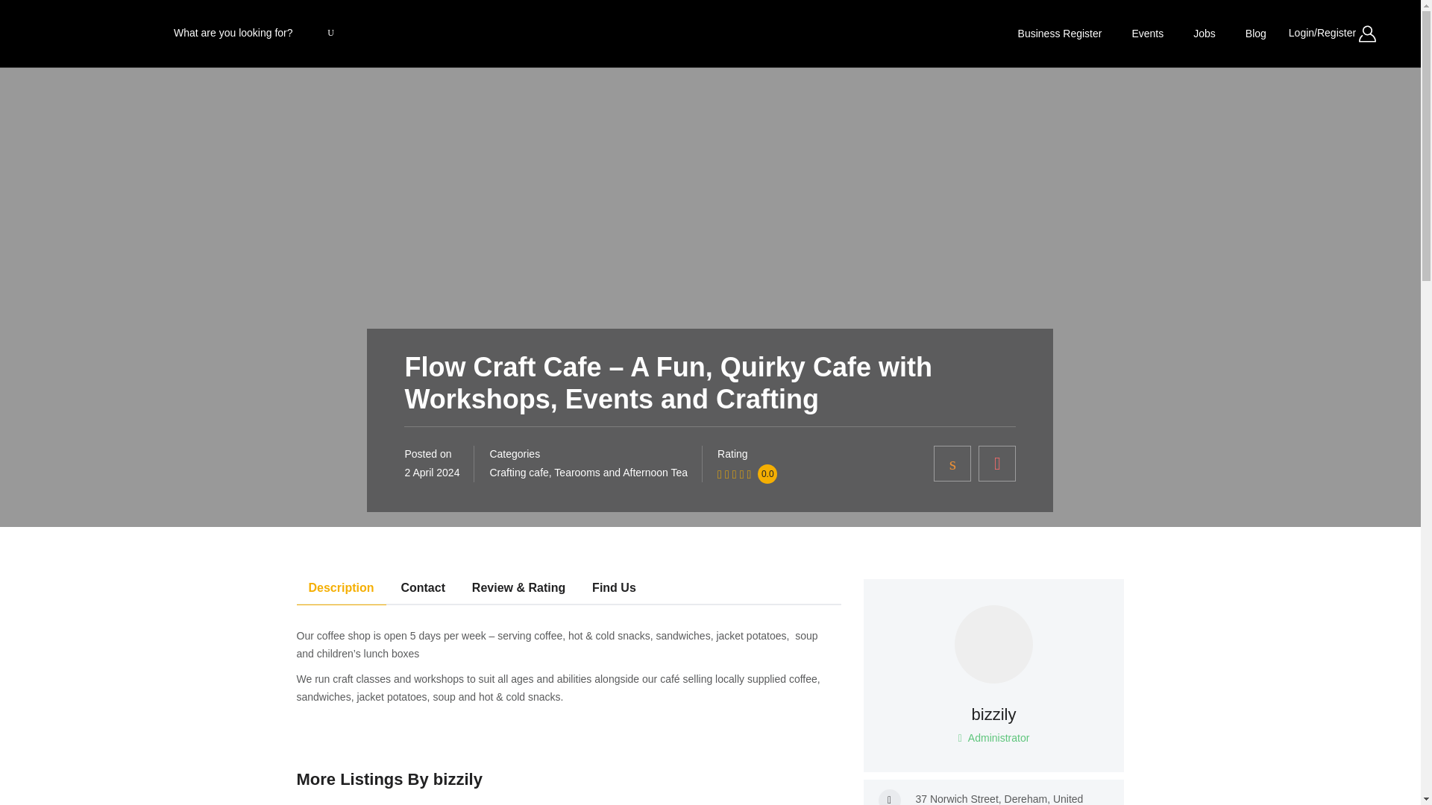  Describe the element at coordinates (422, 592) in the screenshot. I see `Contact` at that location.